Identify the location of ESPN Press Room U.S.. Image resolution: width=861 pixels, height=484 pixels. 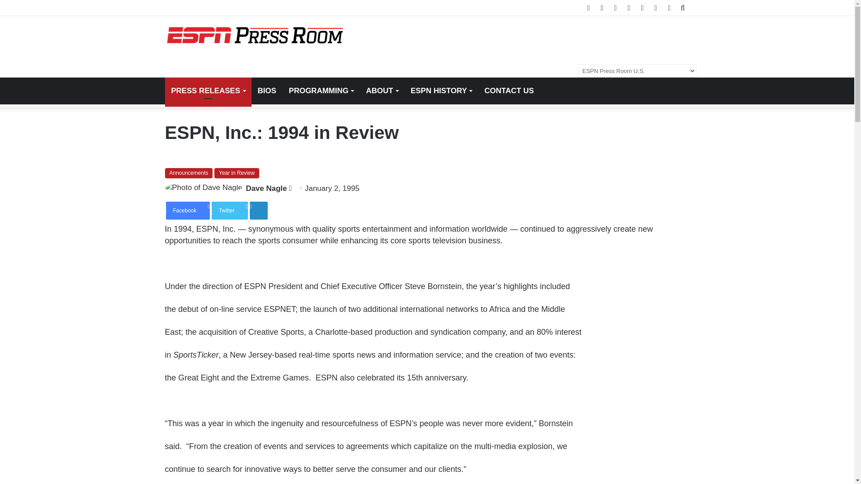
(255, 35).